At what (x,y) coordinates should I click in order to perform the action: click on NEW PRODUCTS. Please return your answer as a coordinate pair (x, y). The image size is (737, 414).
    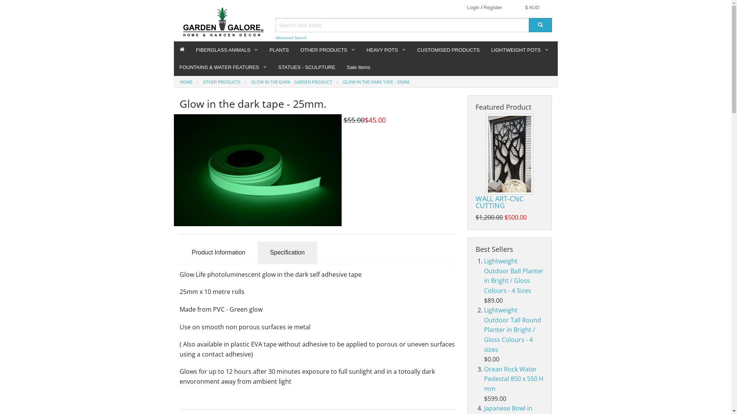
    Looking at the image, I should click on (328, 94).